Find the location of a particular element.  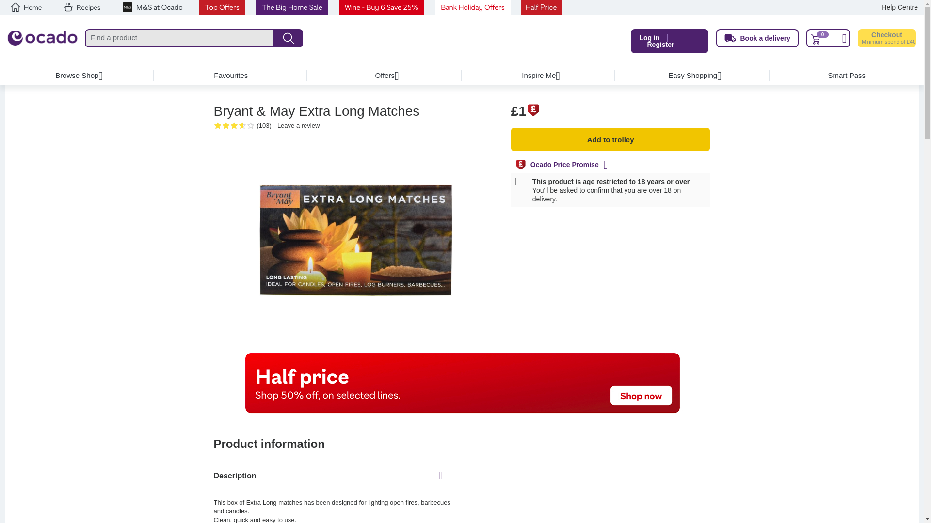

Home is located at coordinates (26, 7).